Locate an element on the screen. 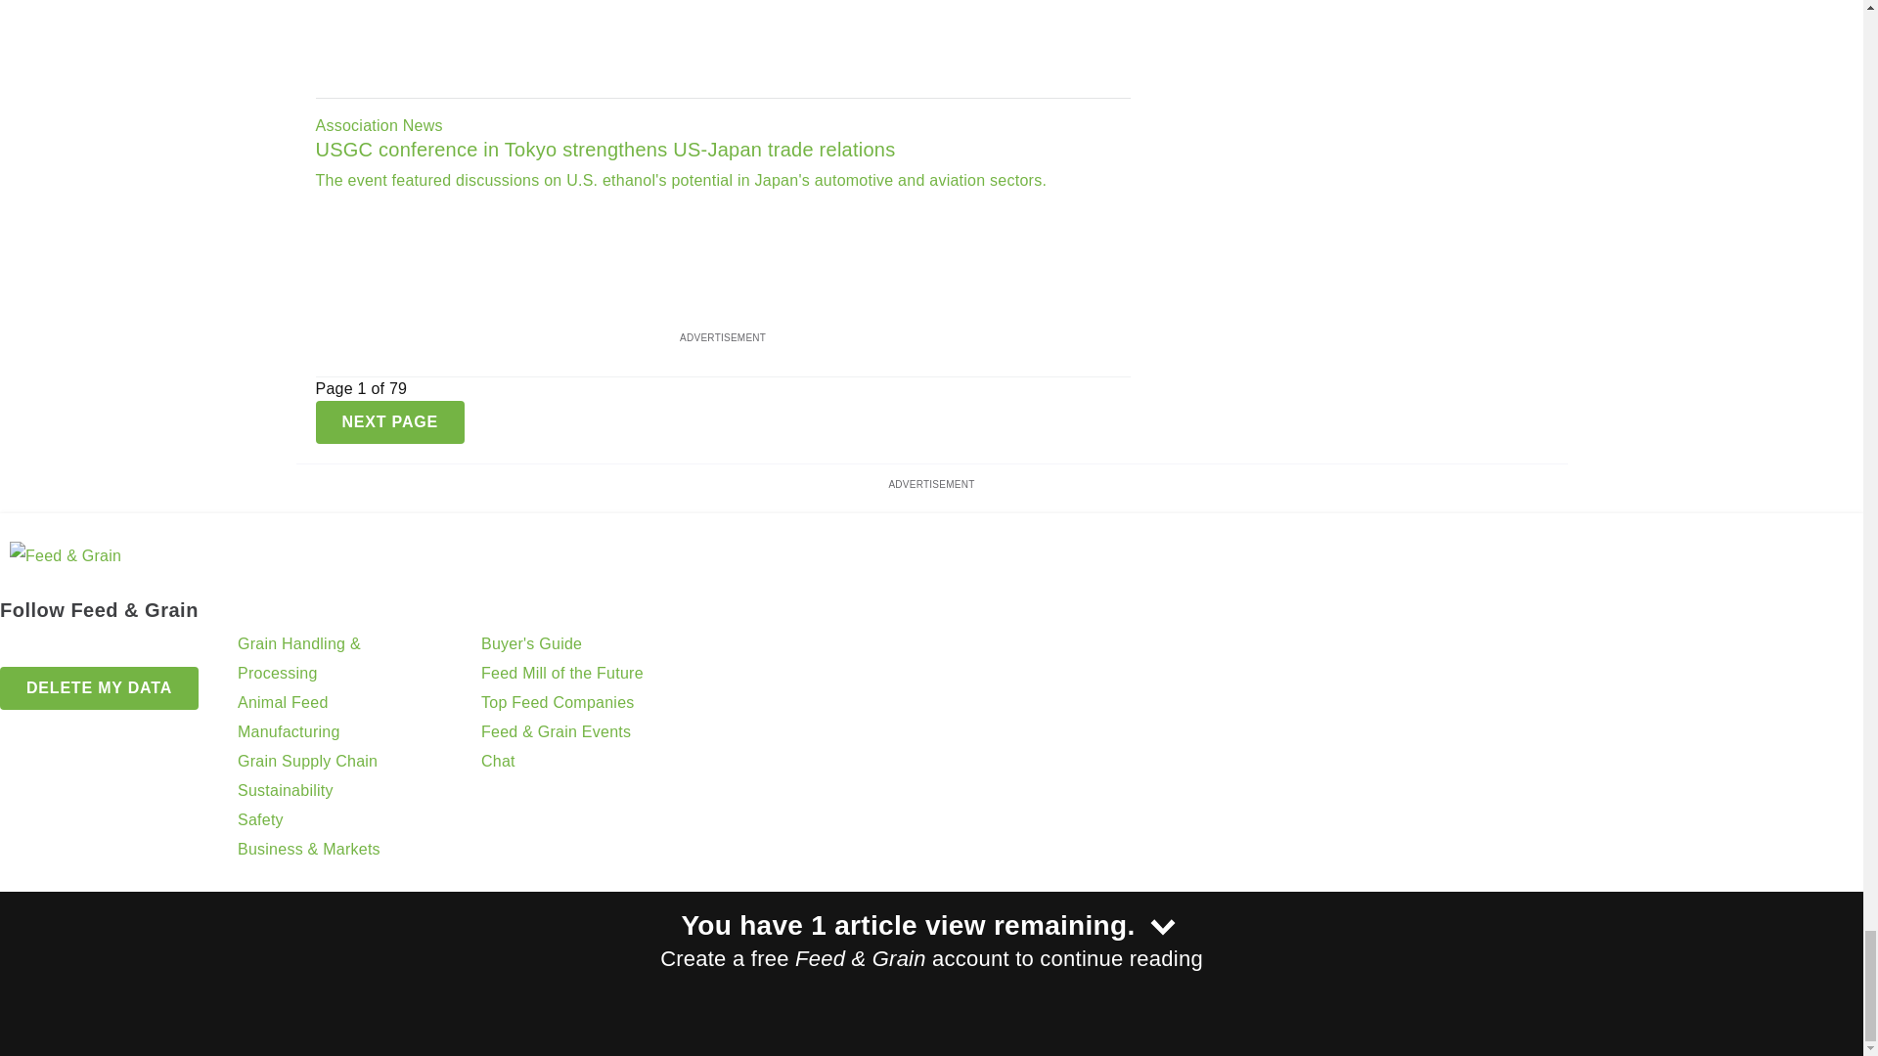 This screenshot has height=1056, width=1878. YouTube icon is located at coordinates (117, 648).